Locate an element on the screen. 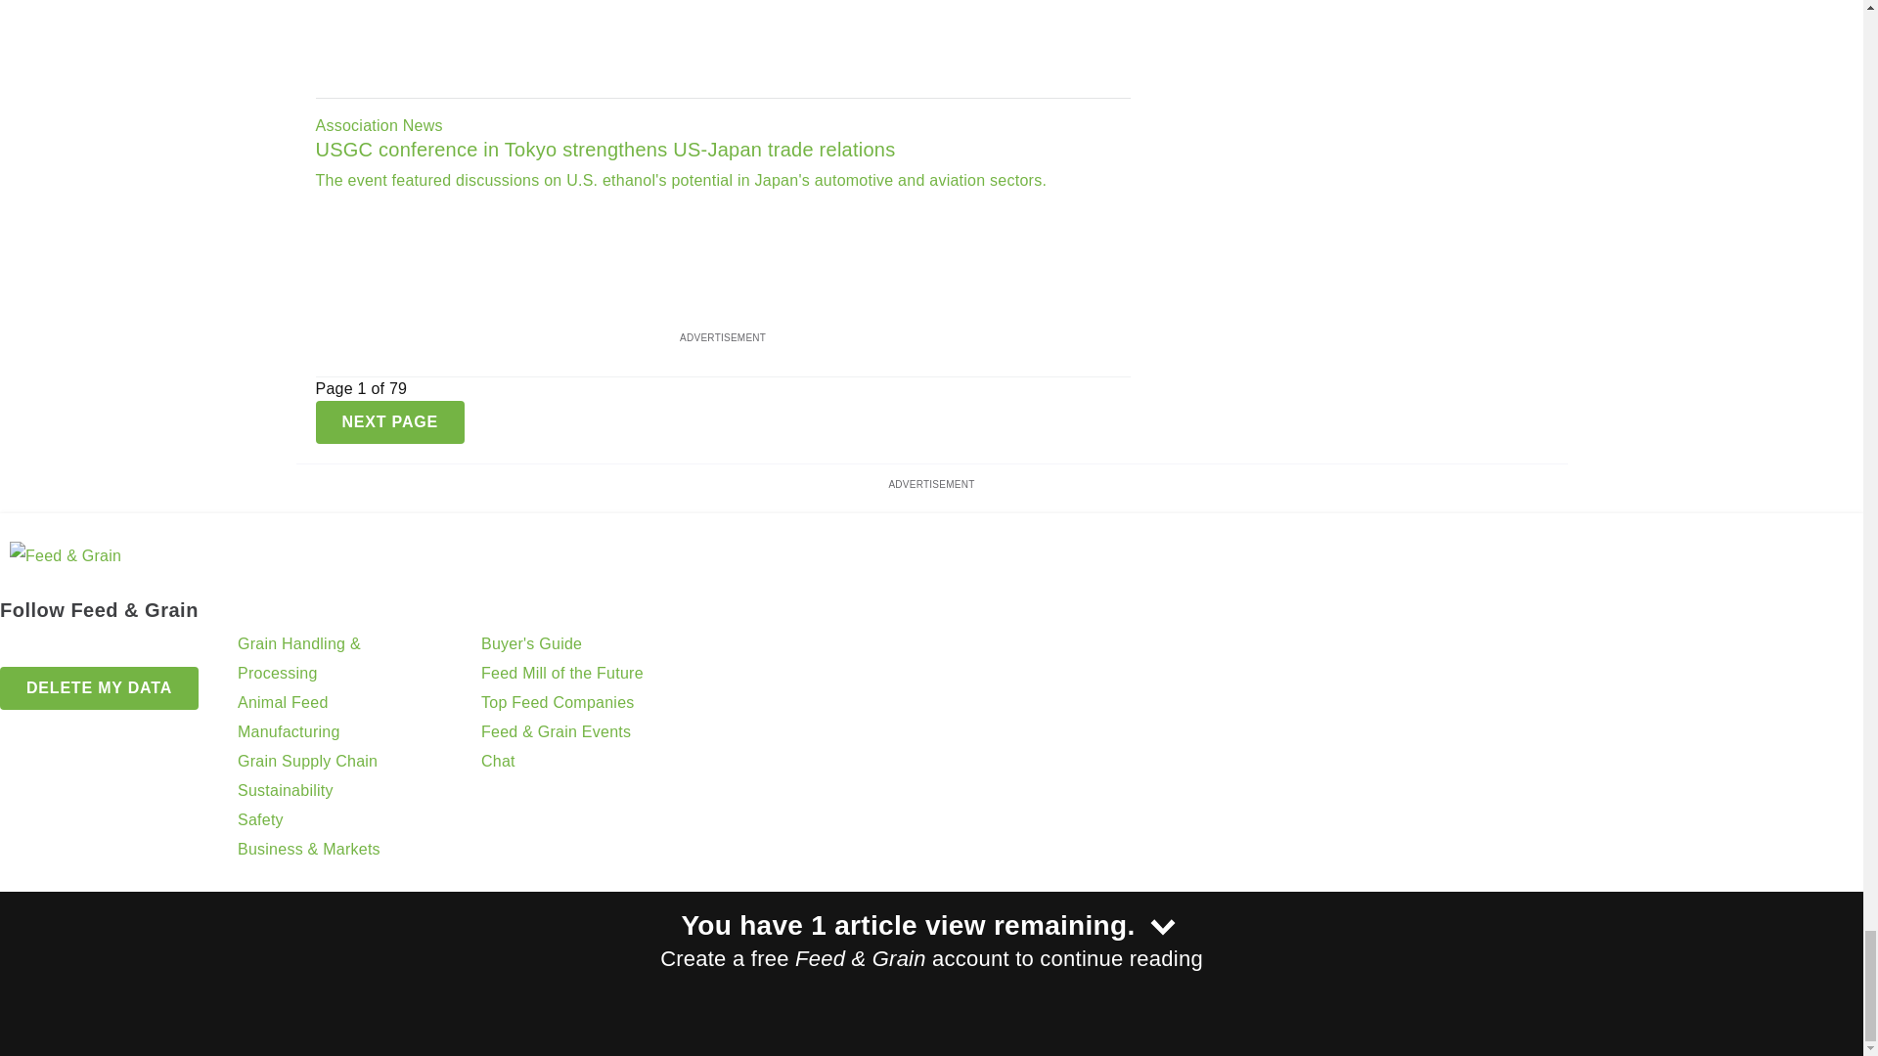 This screenshot has height=1056, width=1878. YouTube icon is located at coordinates (117, 648).